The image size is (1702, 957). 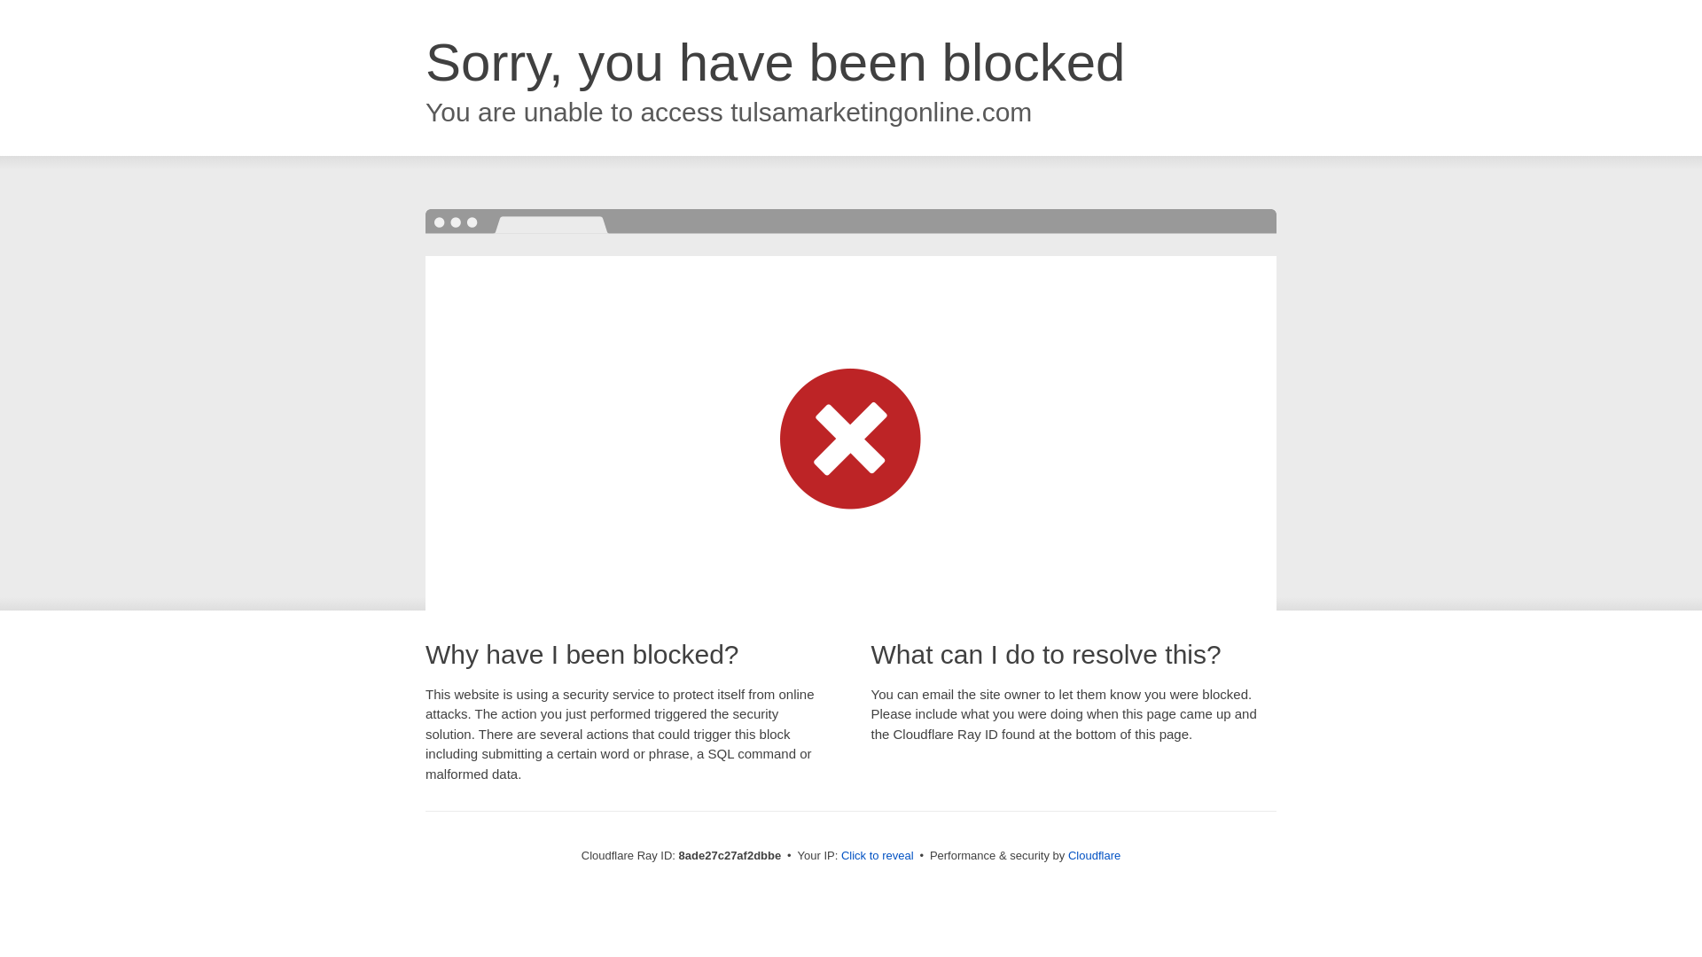 What do you see at coordinates (1094, 855) in the screenshot?
I see `Cloudflare` at bounding box center [1094, 855].